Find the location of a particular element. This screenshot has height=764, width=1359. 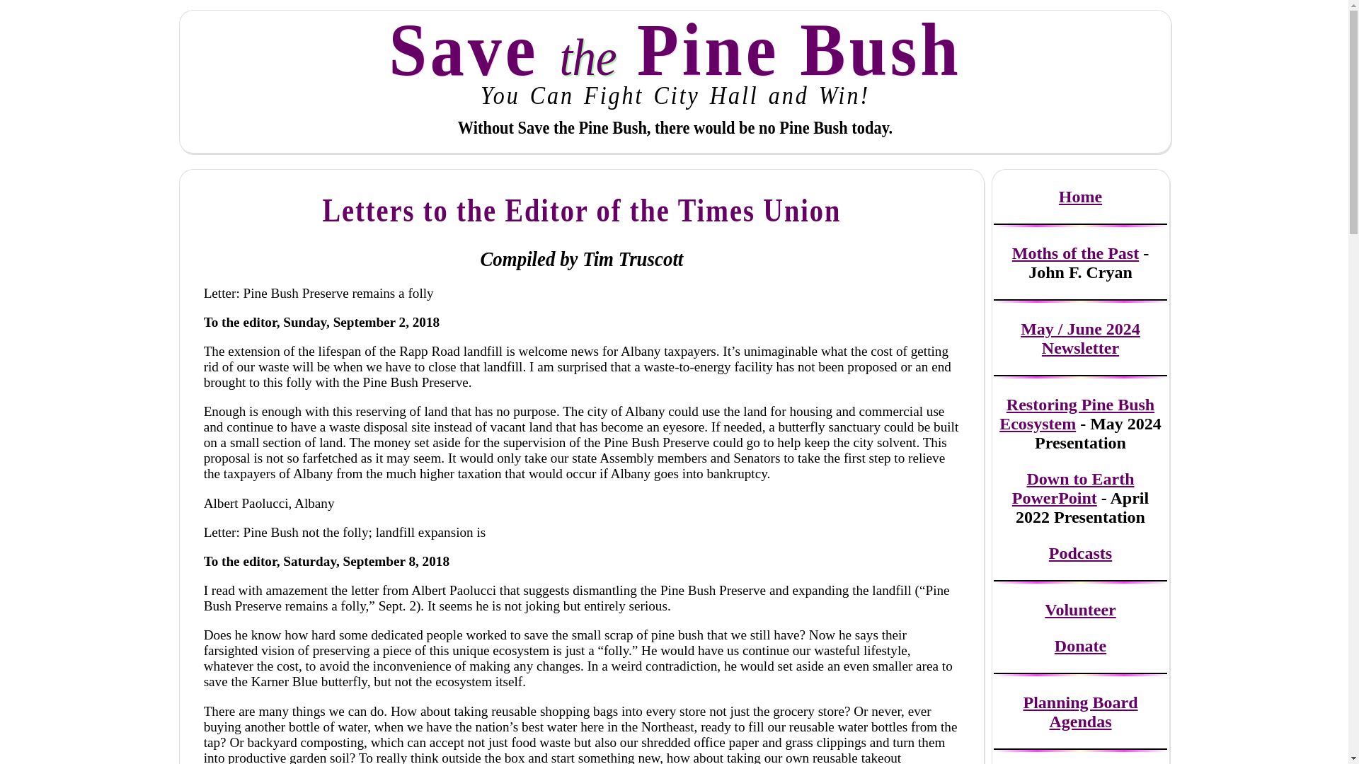

Search is located at coordinates (20, 7).